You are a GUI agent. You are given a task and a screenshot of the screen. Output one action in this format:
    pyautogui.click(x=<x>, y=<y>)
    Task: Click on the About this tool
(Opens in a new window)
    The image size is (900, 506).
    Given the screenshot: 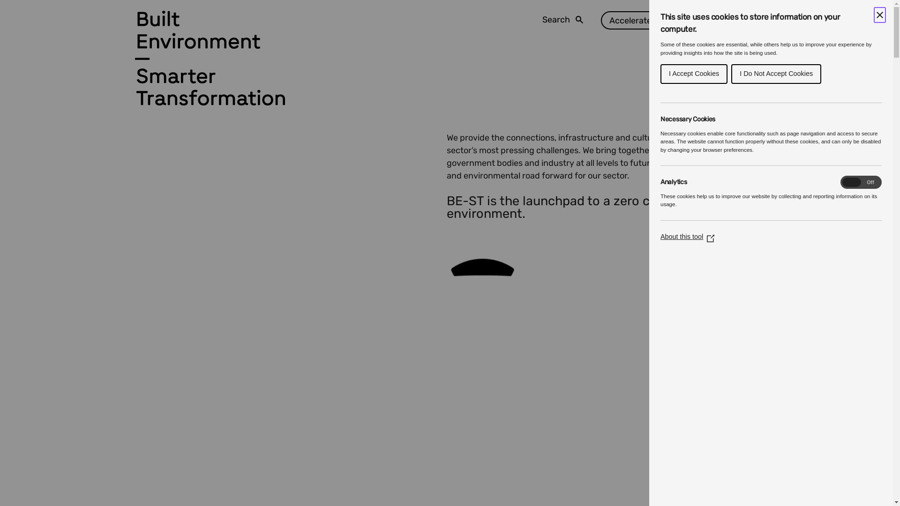 What is the action you would take?
    pyautogui.click(x=687, y=237)
    